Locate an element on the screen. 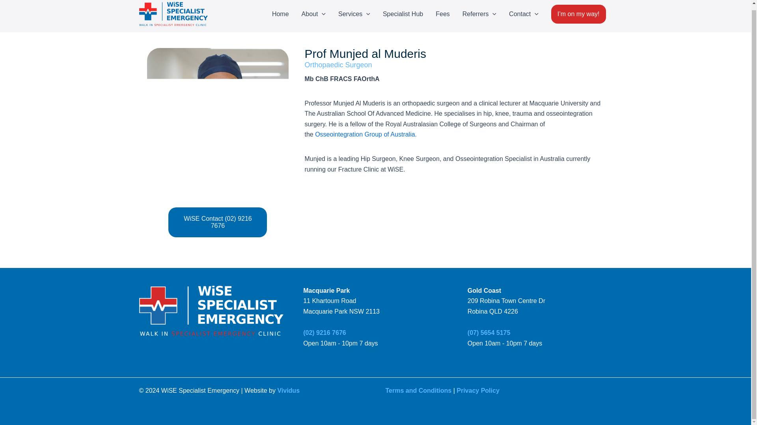  Referrers is located at coordinates (479, 15).